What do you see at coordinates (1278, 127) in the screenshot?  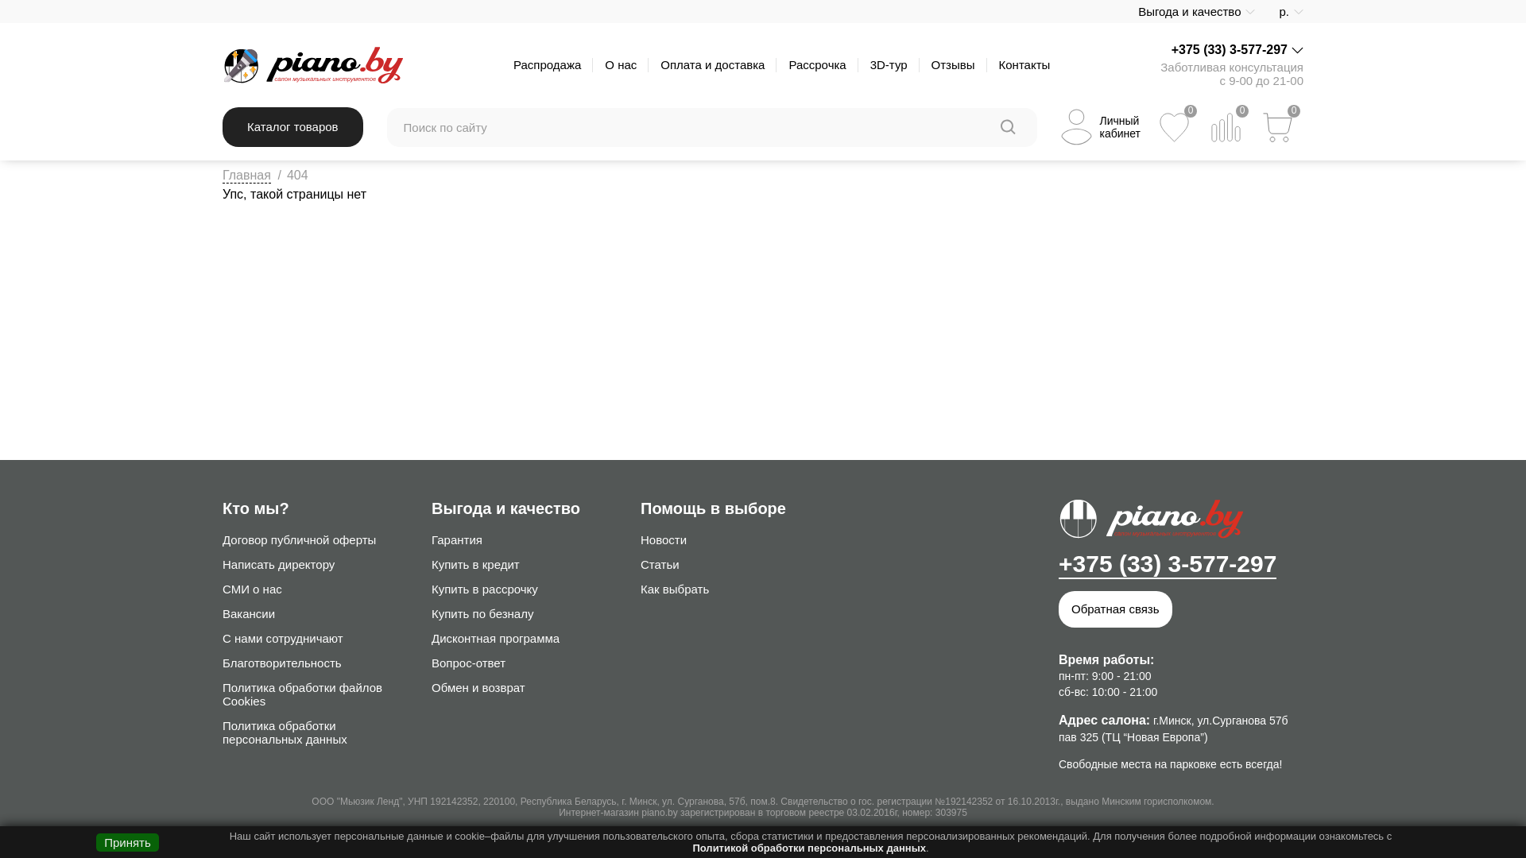 I see `0` at bounding box center [1278, 127].